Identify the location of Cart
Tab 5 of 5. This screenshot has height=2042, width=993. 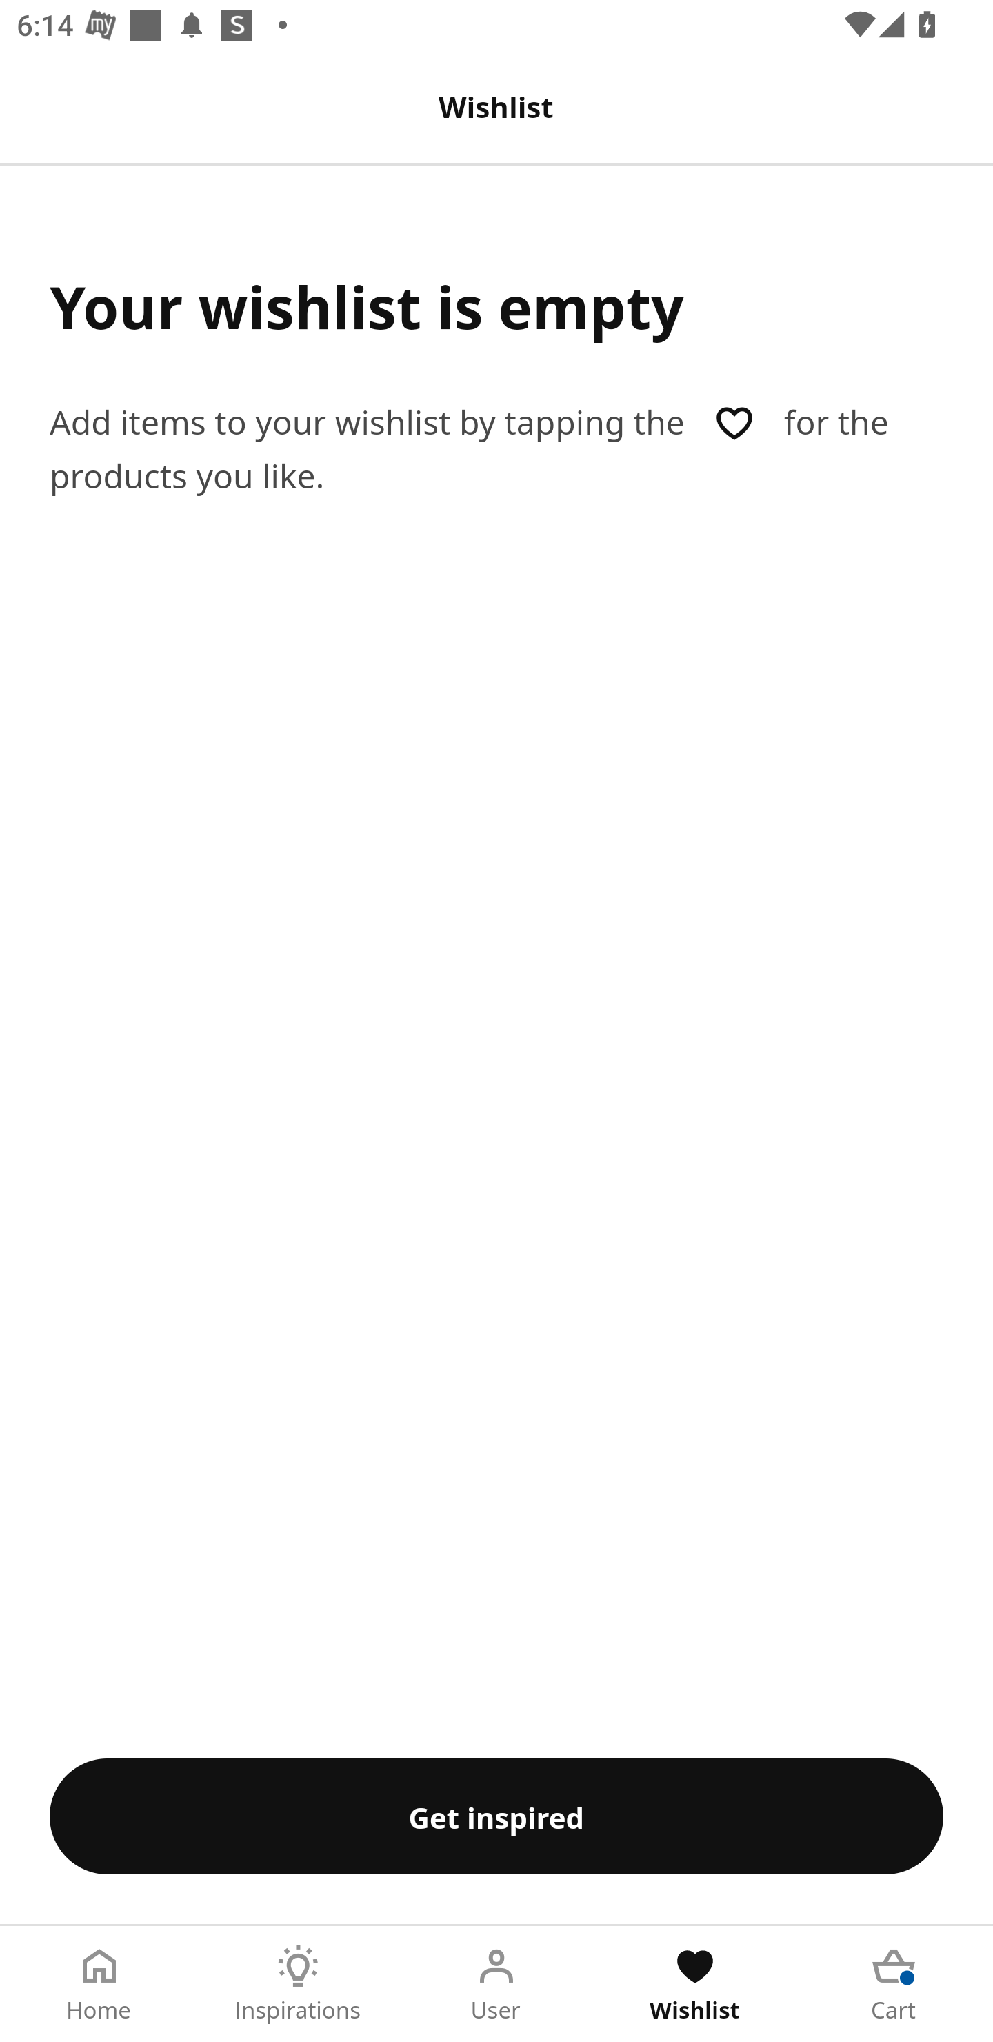
(894, 1984).